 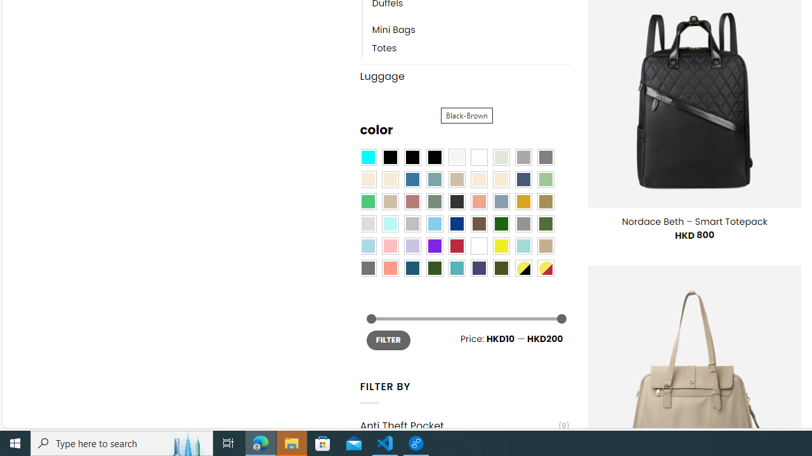 I want to click on Totes, so click(x=471, y=48).